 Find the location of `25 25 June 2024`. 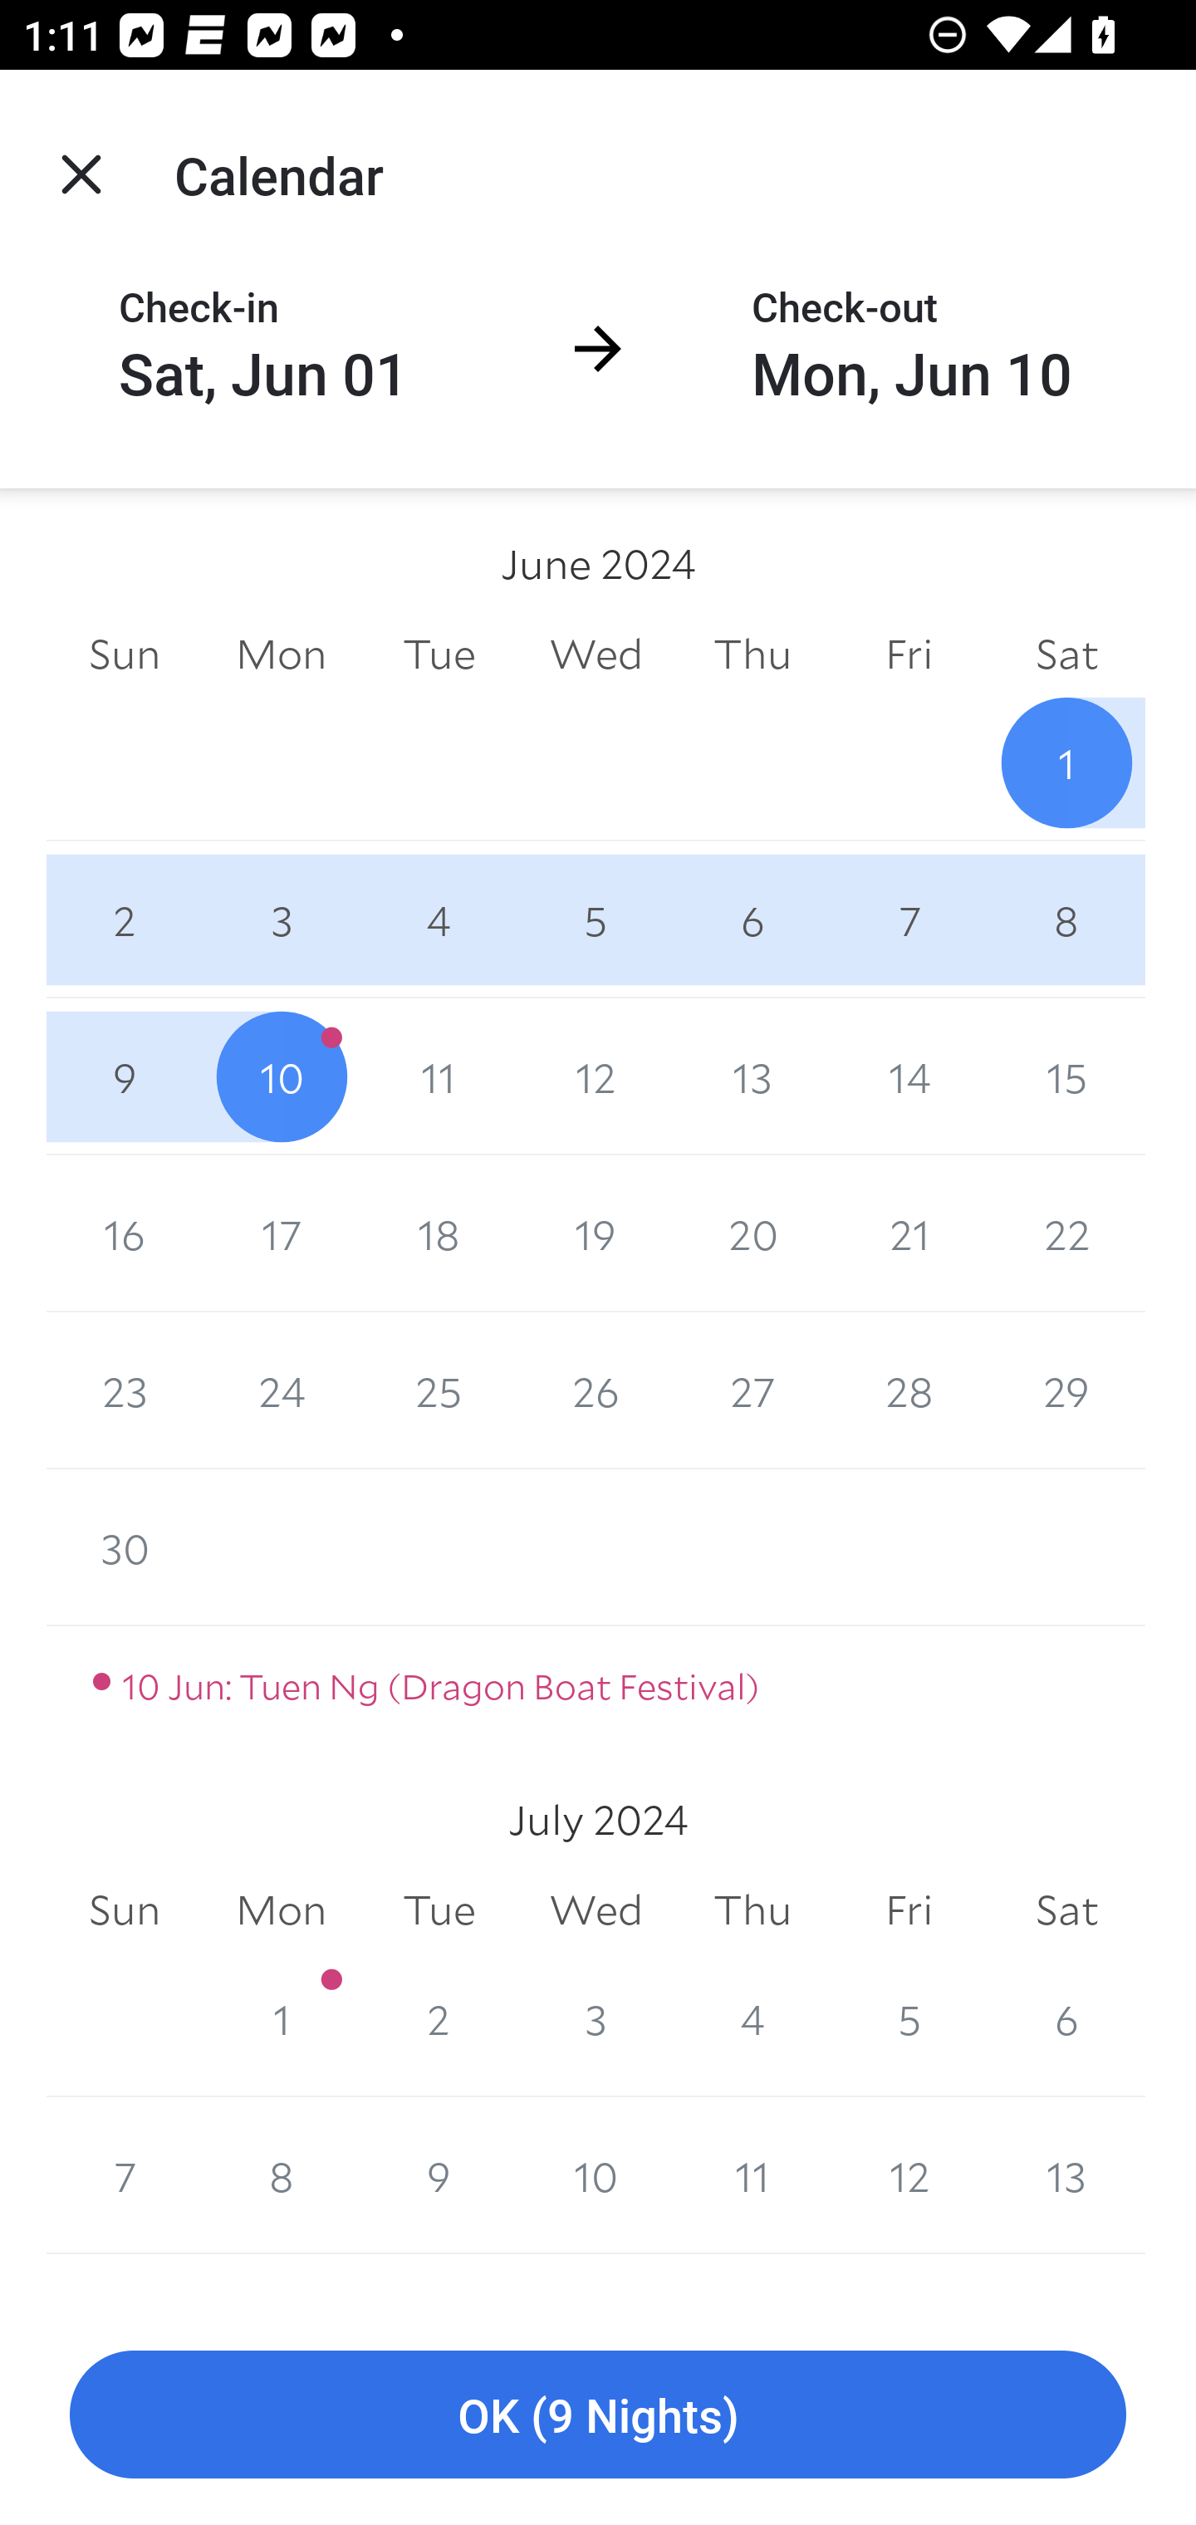

25 25 June 2024 is located at coordinates (439, 1390).